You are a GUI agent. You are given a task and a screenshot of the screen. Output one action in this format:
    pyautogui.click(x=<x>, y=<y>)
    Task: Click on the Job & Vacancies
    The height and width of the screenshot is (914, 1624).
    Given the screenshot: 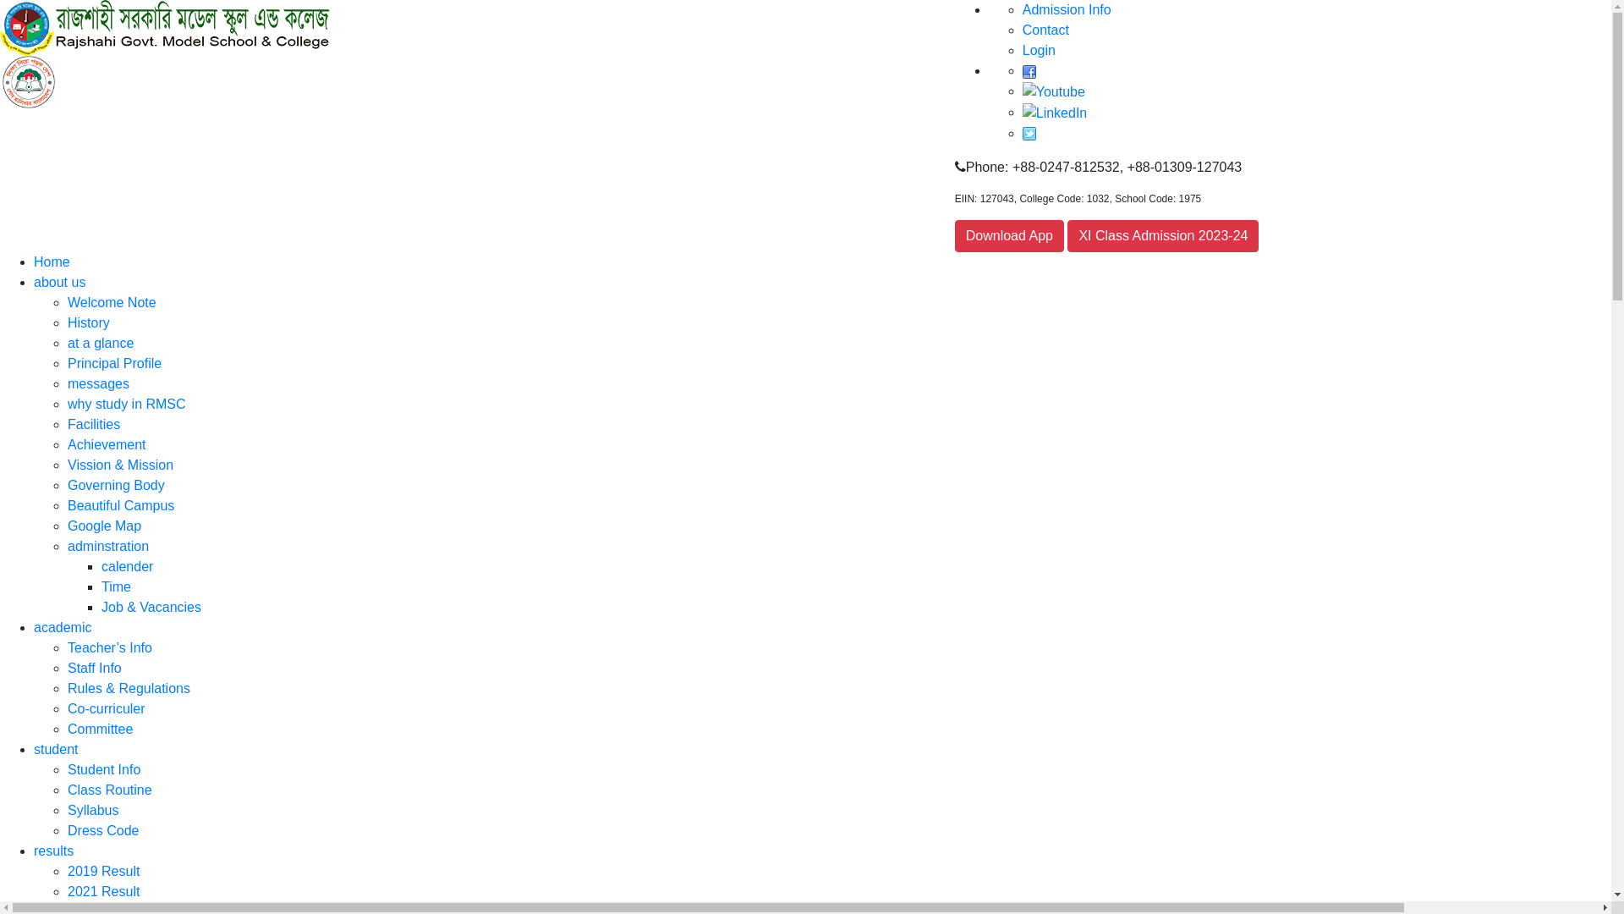 What is the action you would take?
    pyautogui.click(x=151, y=608)
    